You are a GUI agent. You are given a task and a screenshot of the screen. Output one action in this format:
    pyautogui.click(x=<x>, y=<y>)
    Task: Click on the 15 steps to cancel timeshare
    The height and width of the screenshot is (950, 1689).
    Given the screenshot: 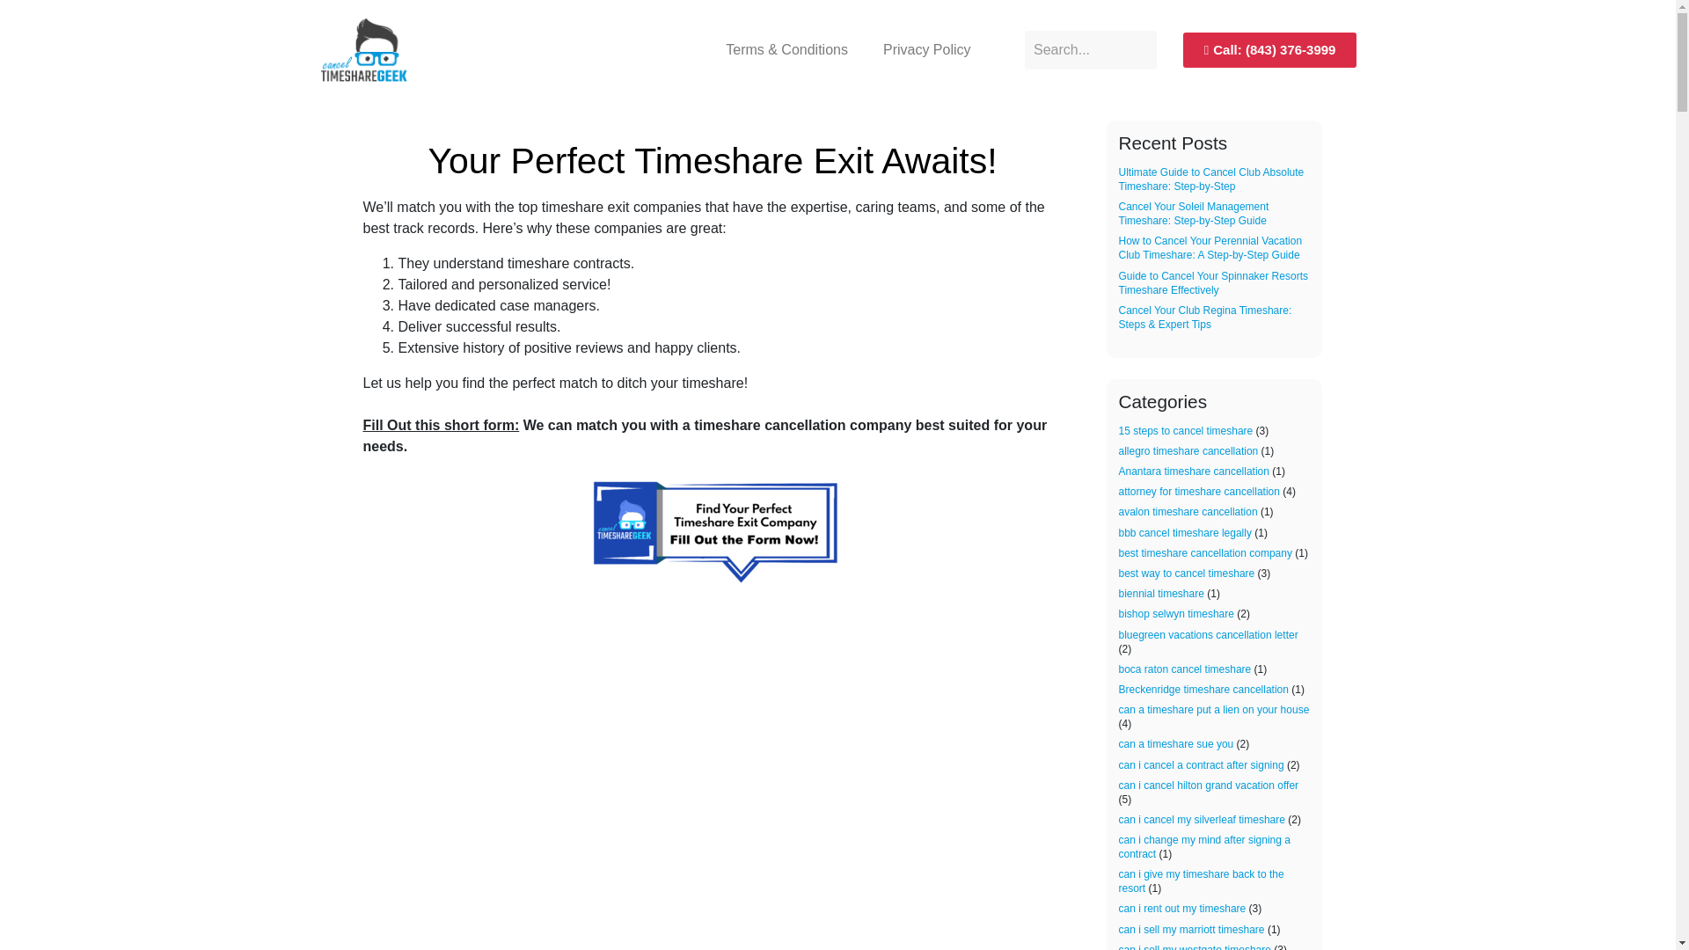 What is the action you would take?
    pyautogui.click(x=1186, y=430)
    